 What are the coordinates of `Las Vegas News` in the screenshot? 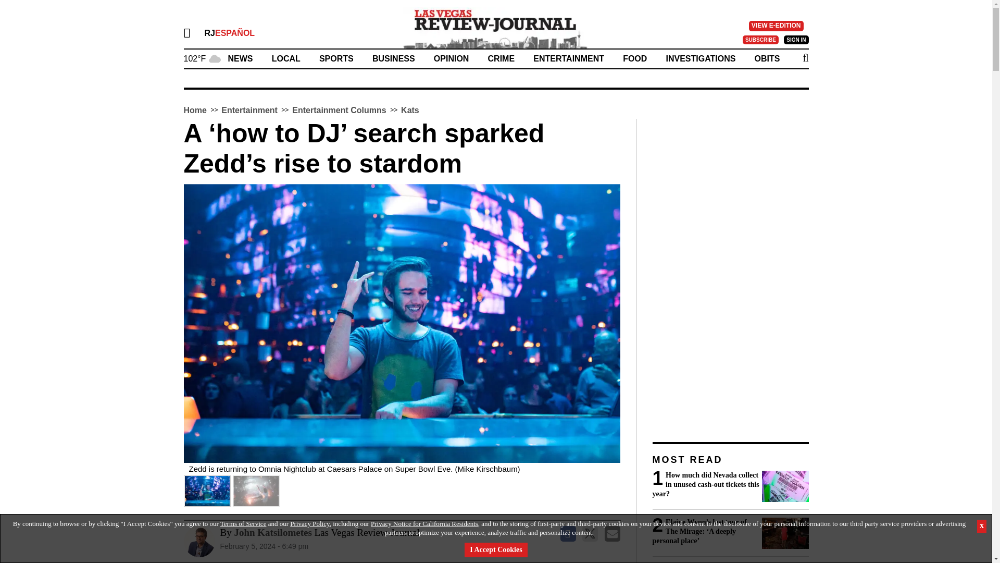 It's located at (496, 27).